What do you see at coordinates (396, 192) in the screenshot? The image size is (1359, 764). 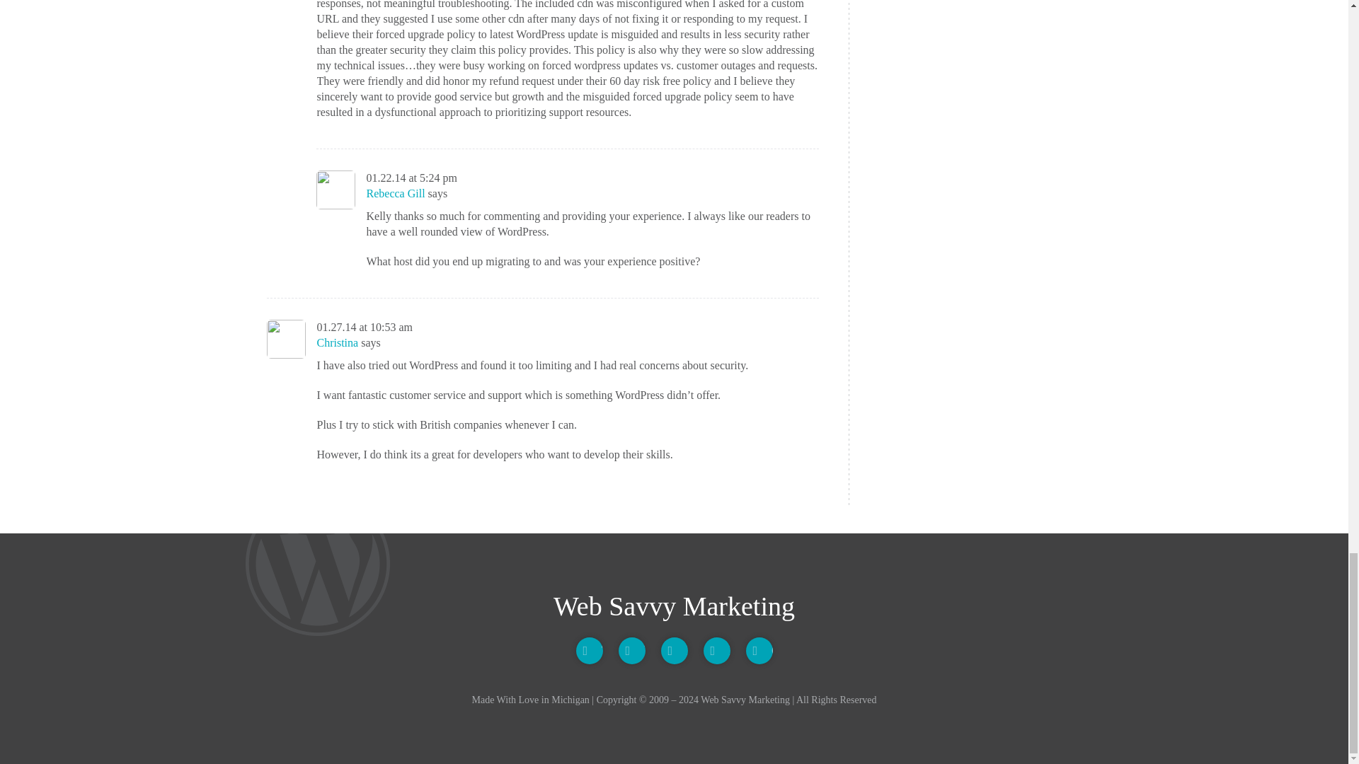 I see `Rebecca Gill` at bounding box center [396, 192].